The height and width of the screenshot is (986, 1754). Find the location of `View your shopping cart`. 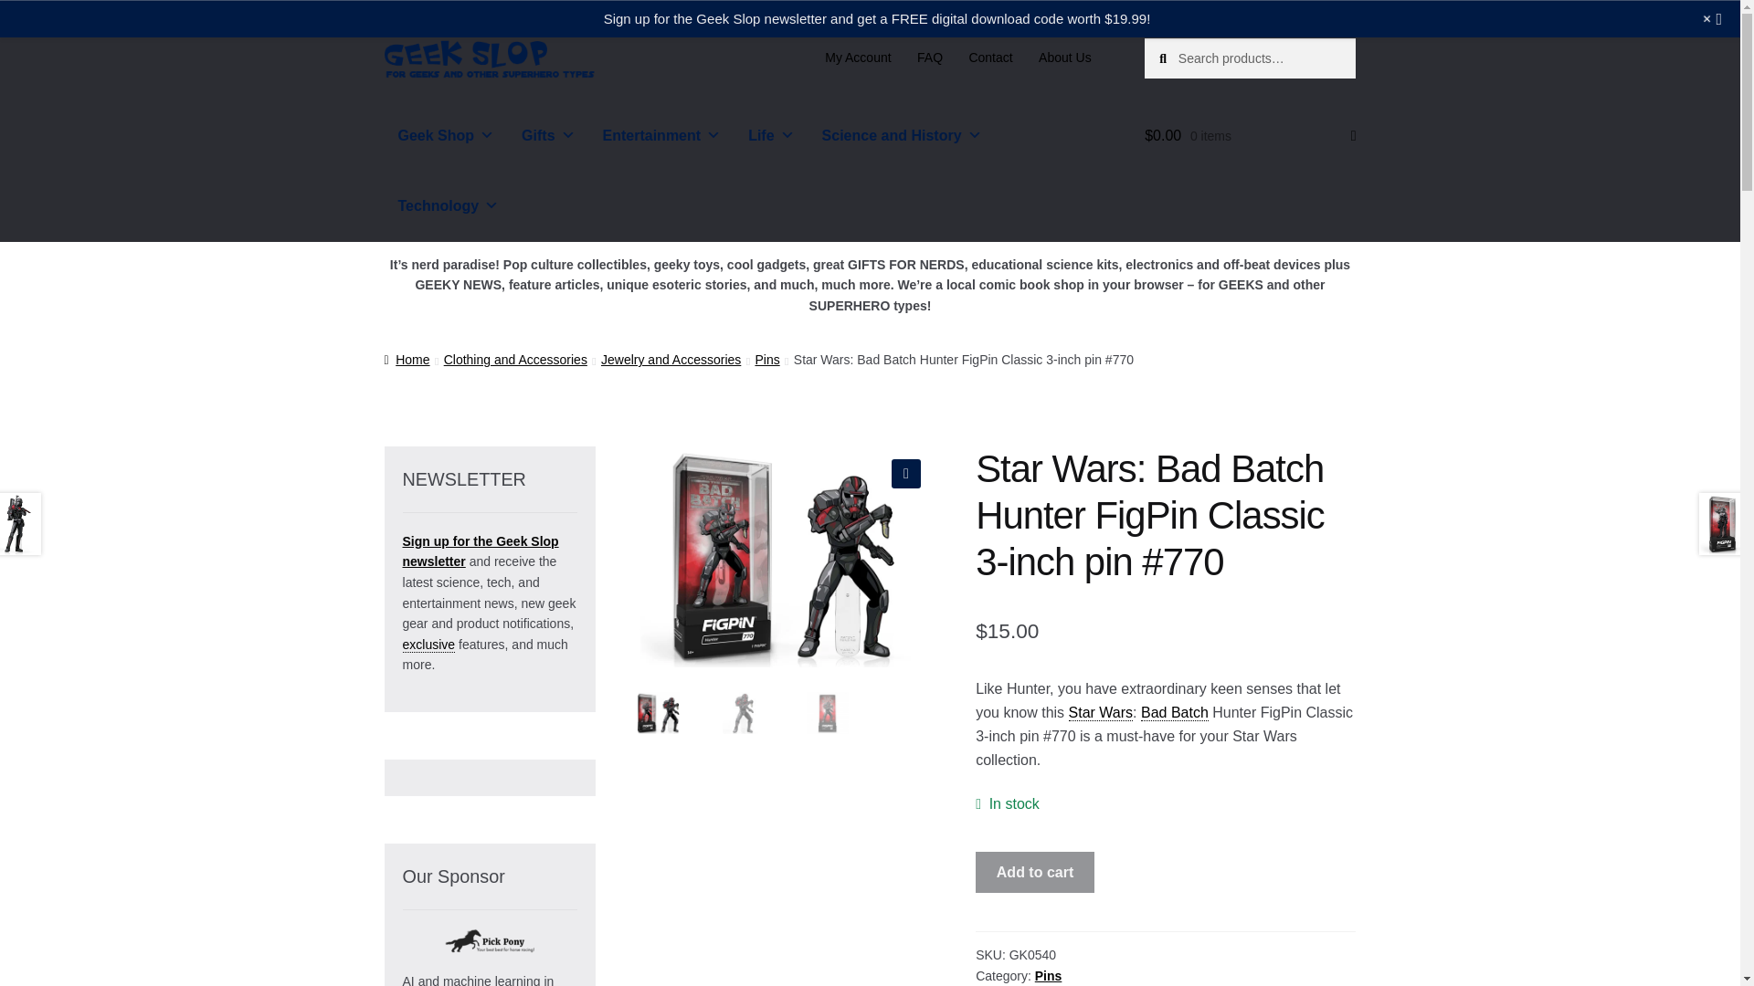

View your shopping cart is located at coordinates (1250, 135).